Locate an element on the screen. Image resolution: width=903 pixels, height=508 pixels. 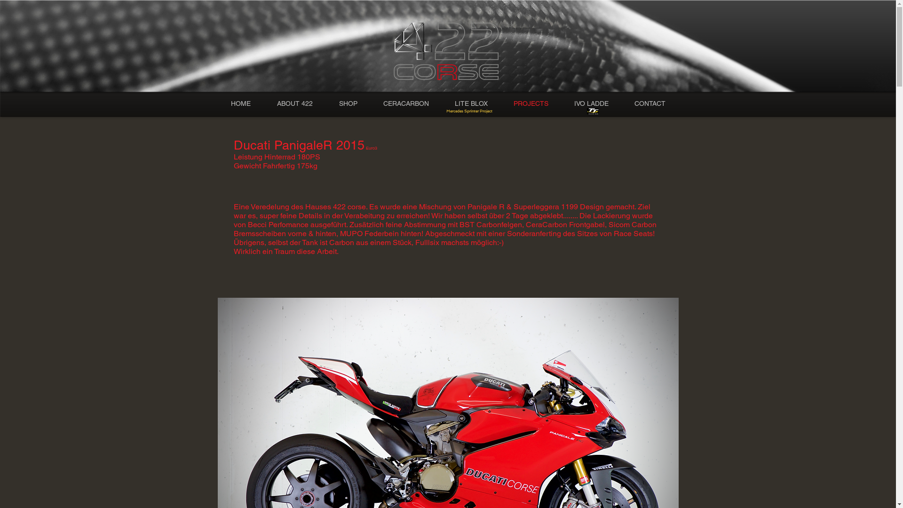
CONTACT is located at coordinates (650, 103).